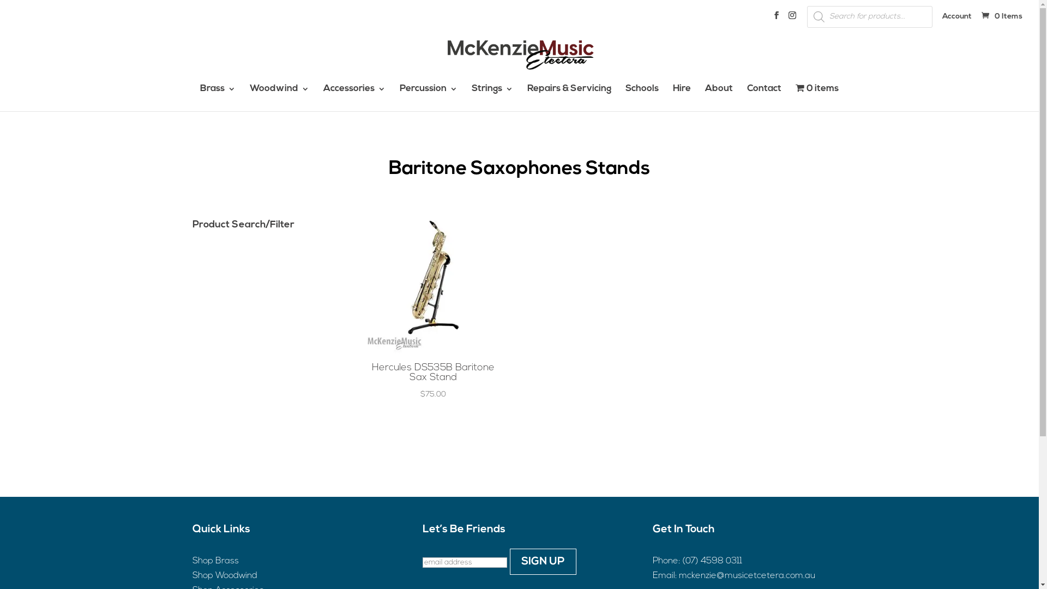 Image resolution: width=1047 pixels, height=589 pixels. Describe the element at coordinates (712, 561) in the screenshot. I see `(07) 4598 0311` at that location.